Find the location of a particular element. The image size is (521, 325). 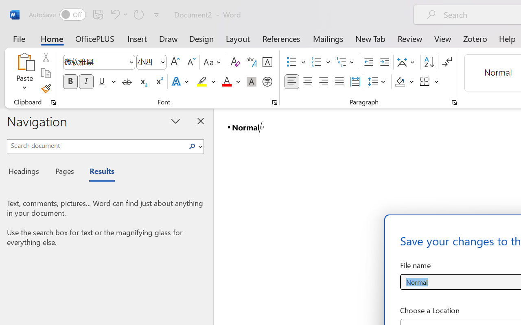

Enclose Characters... is located at coordinates (267, 82).